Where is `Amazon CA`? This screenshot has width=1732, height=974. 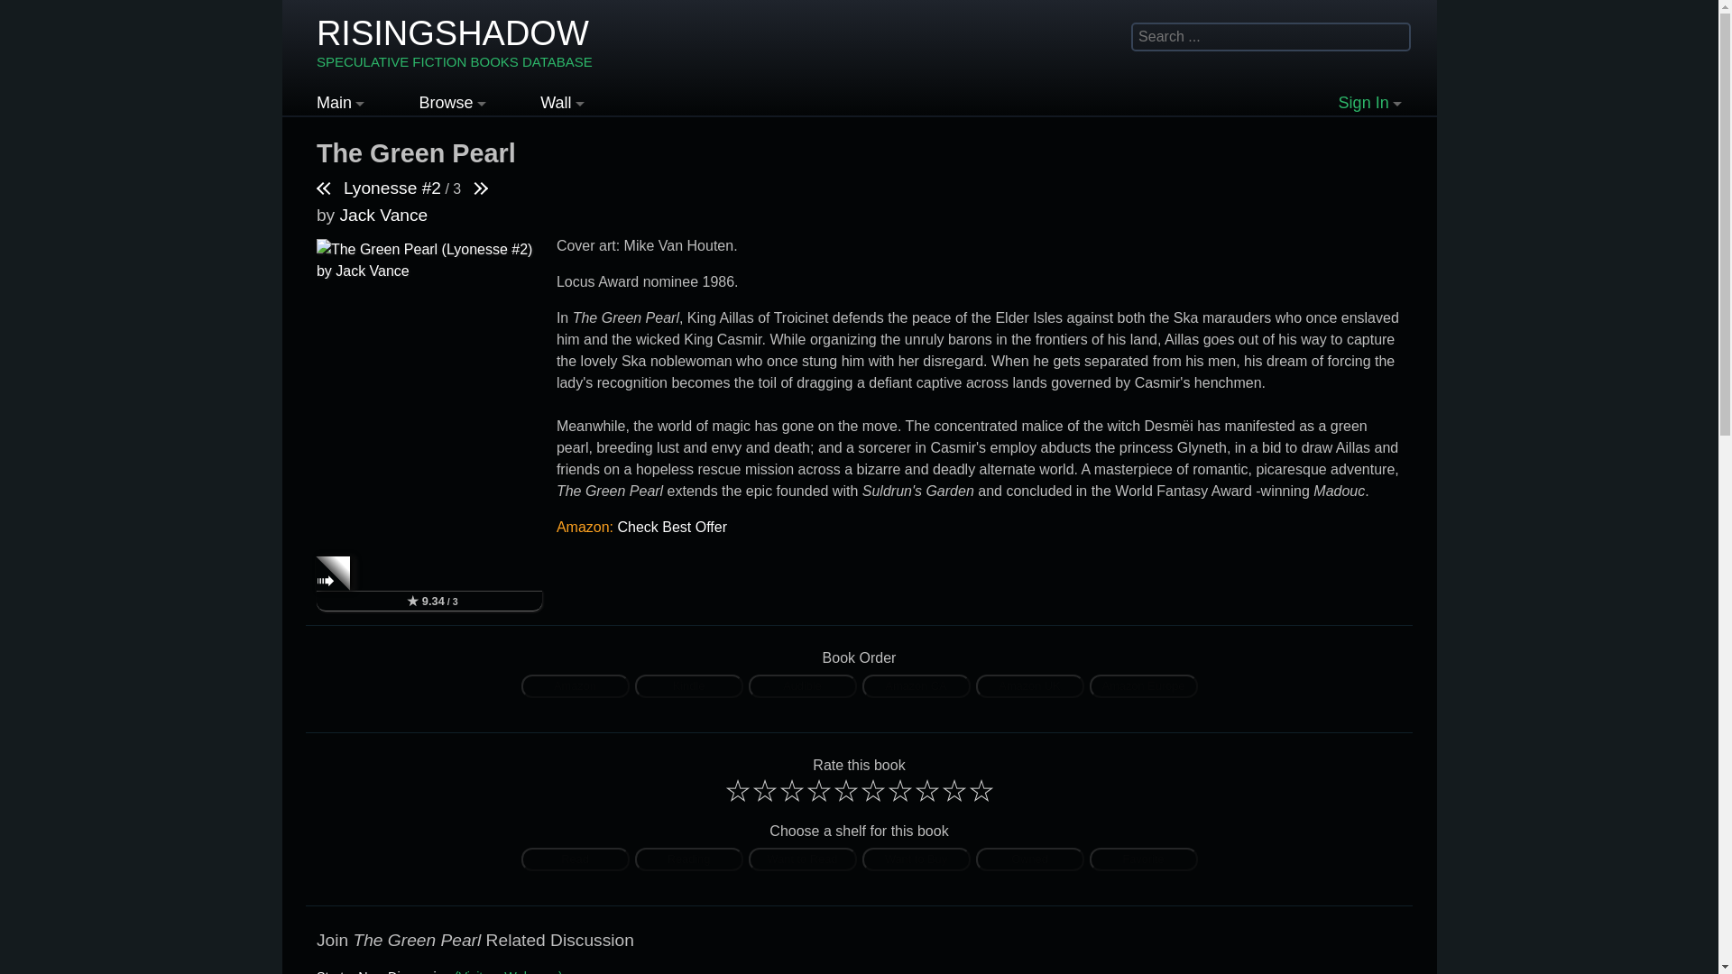 Amazon CA is located at coordinates (915, 684).